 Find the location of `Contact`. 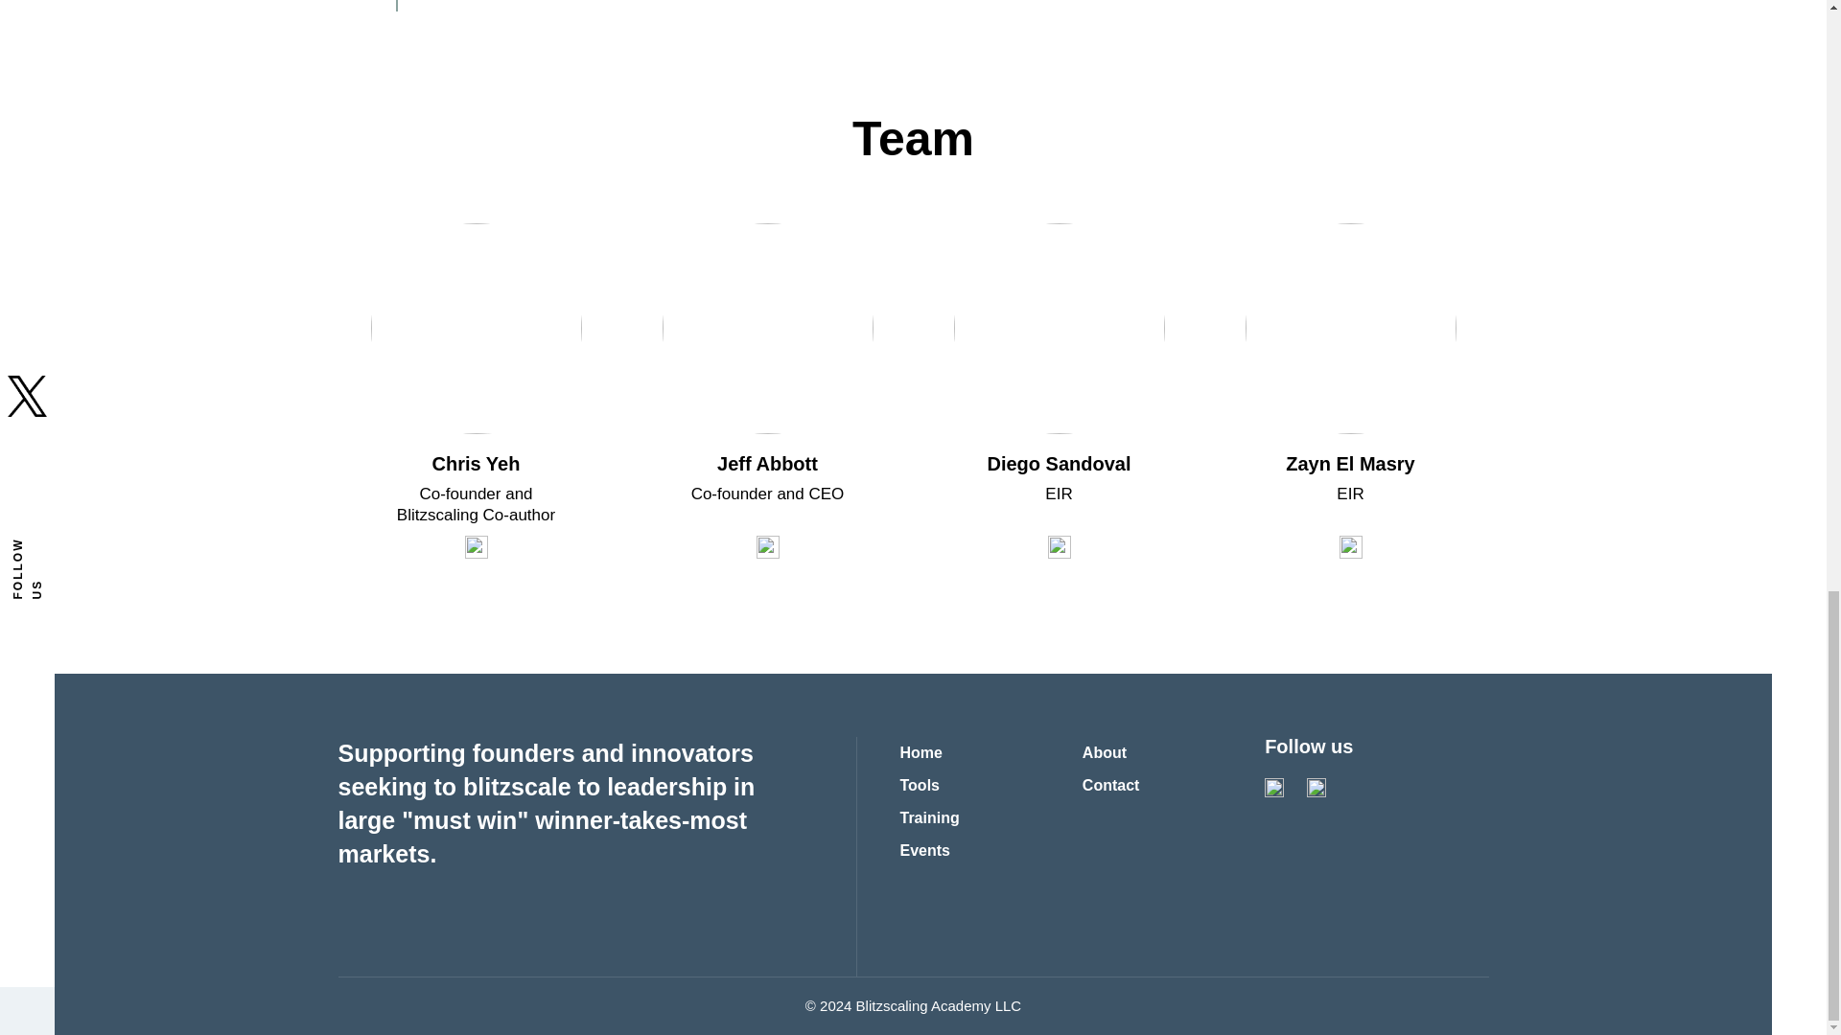

Contact is located at coordinates (1110, 786).